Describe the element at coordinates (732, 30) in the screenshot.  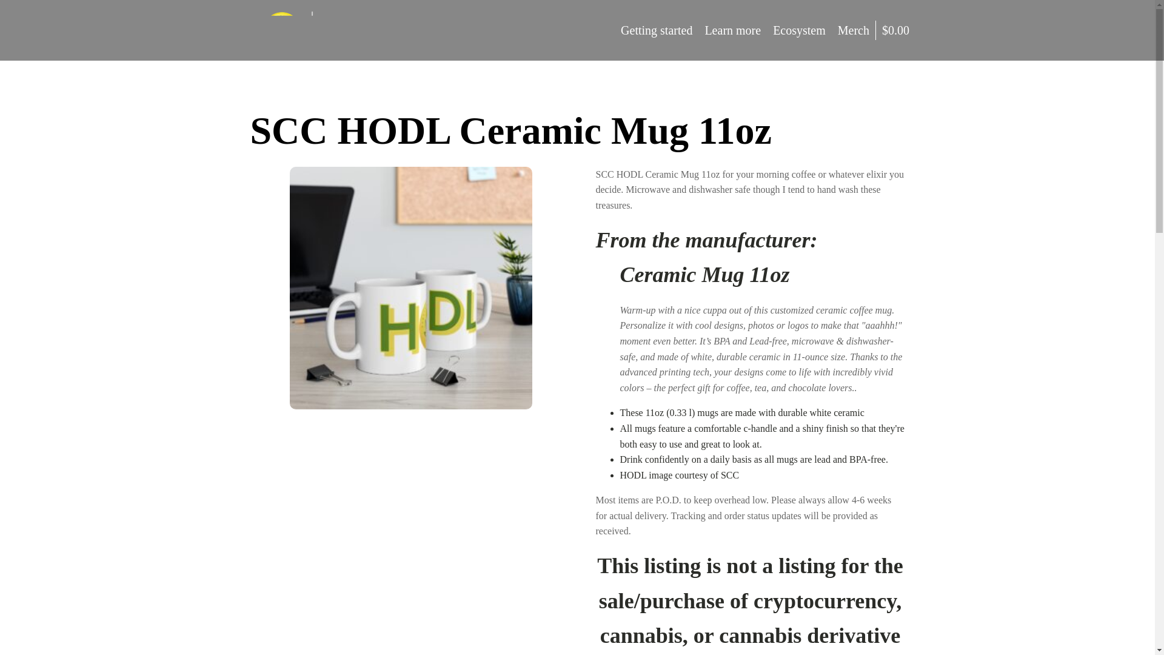
I see `Learn more` at that location.